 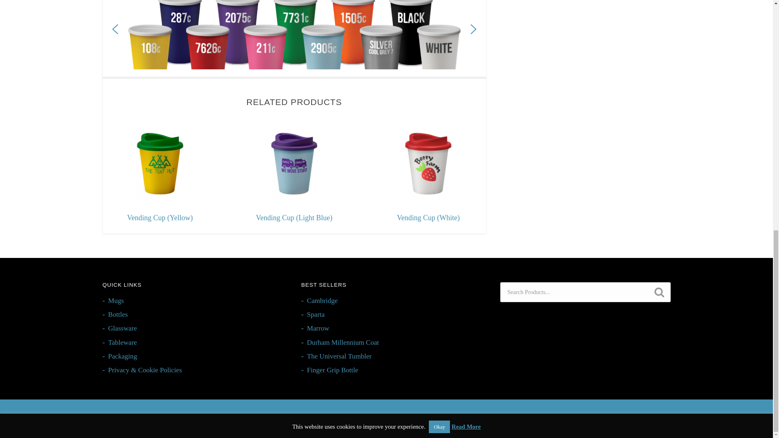 What do you see at coordinates (664, 419) in the screenshot?
I see `To the top` at bounding box center [664, 419].